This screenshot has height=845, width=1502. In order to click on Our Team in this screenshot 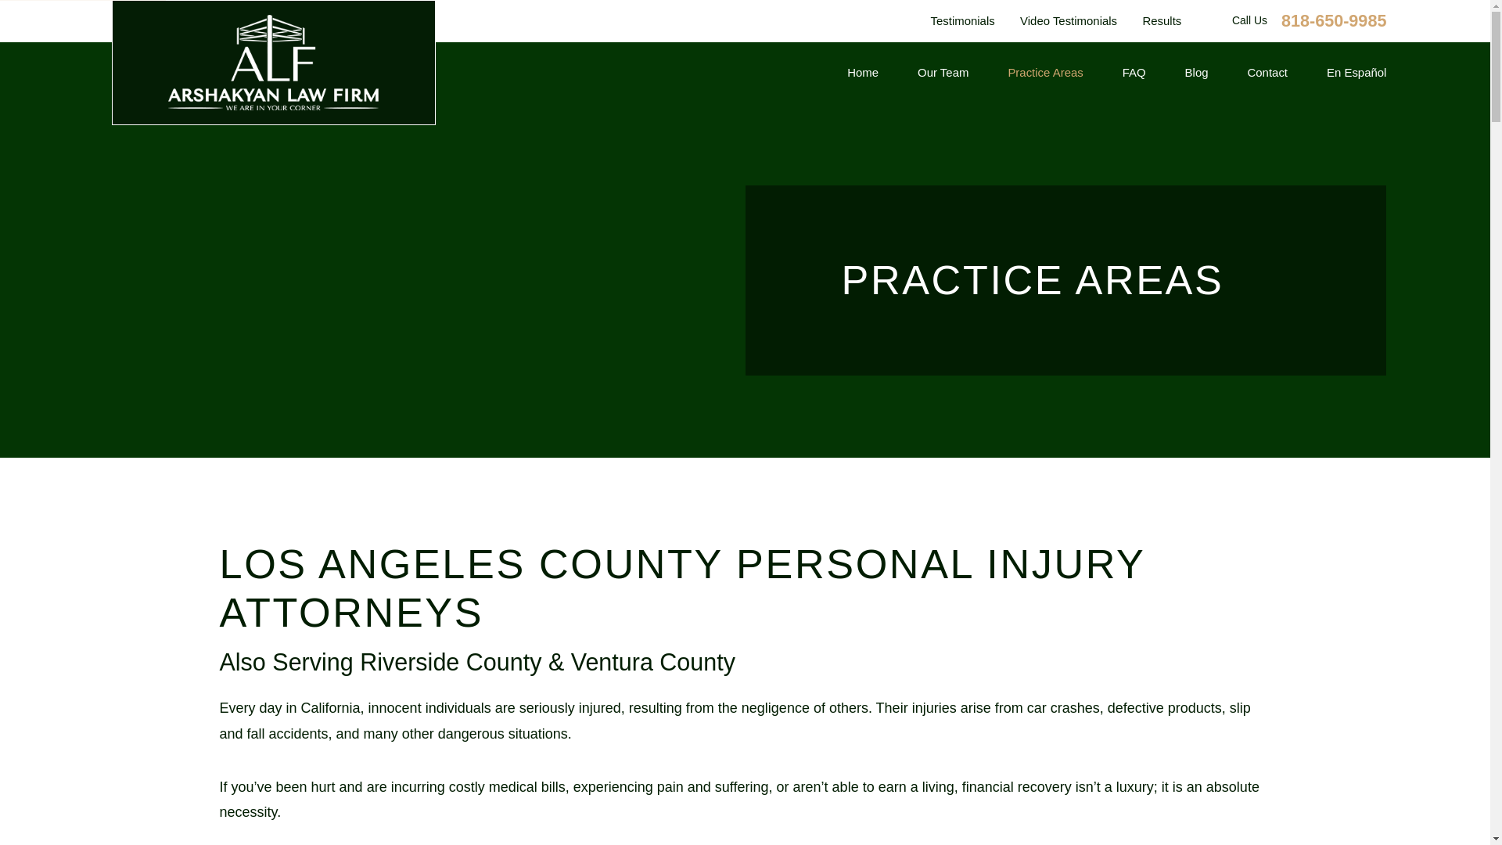, I will do `click(943, 73)`.